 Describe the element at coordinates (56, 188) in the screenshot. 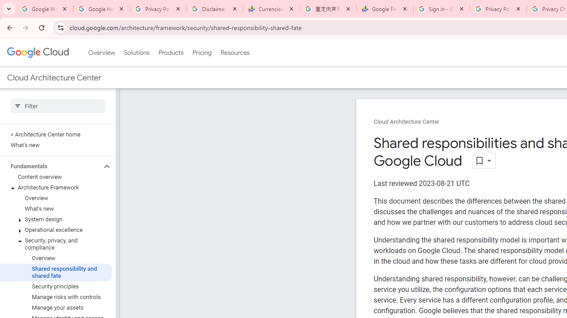

I see `Architecture Framework` at that location.